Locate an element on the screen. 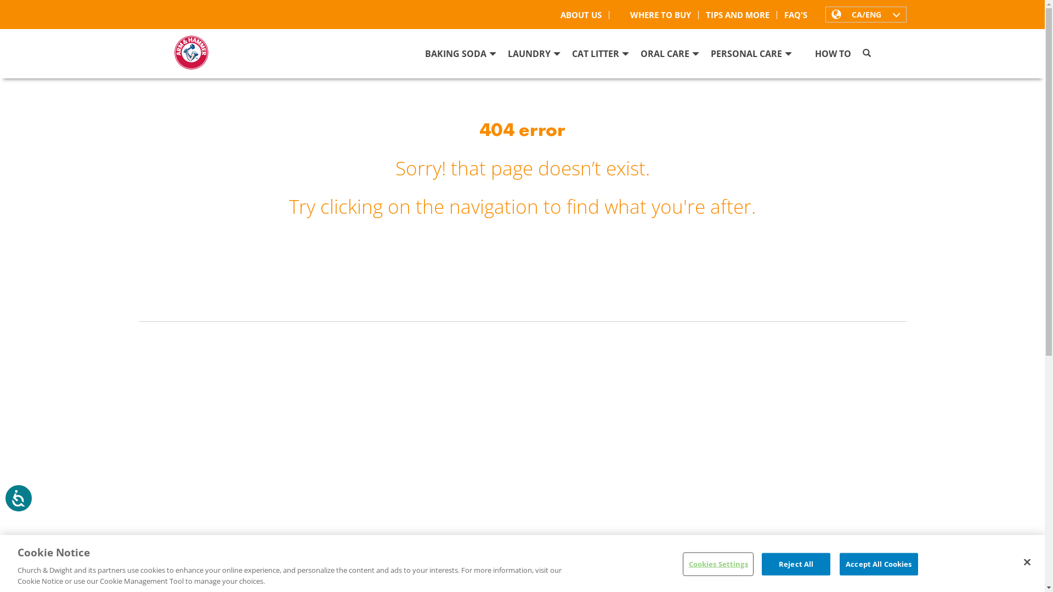  BAKING SODA is located at coordinates (460, 57).